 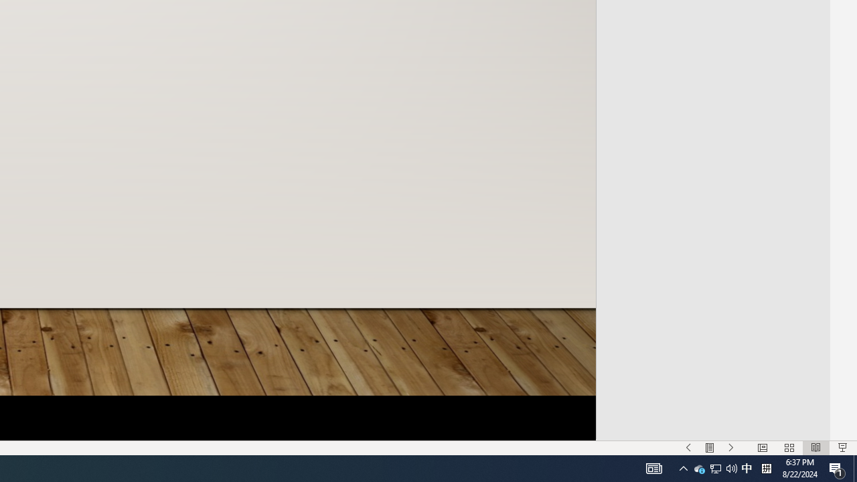 I want to click on Faroese, so click(x=712, y=428).